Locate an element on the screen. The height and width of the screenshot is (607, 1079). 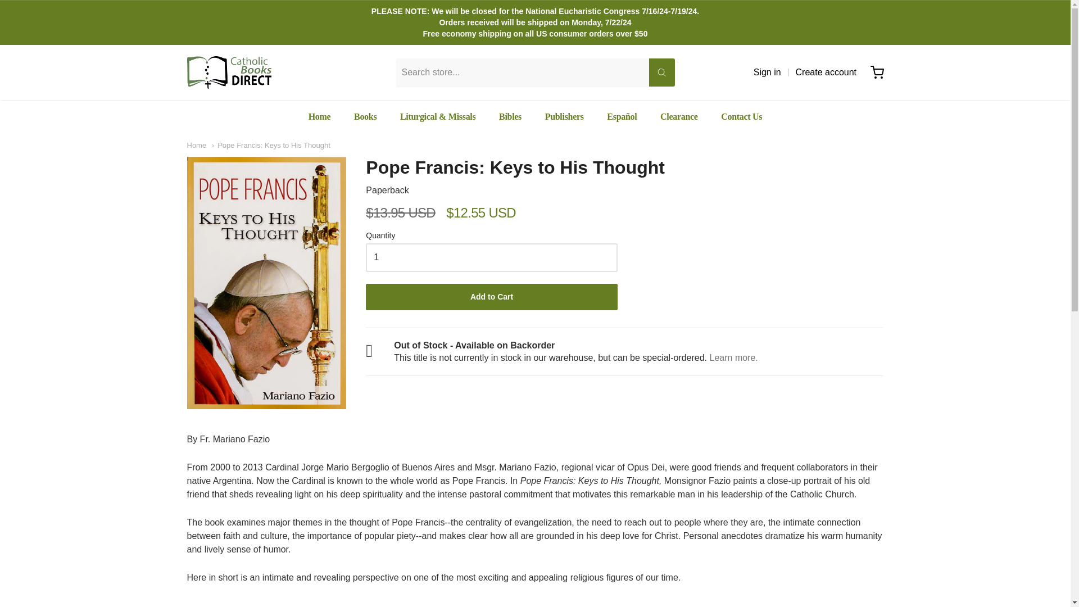
Home is located at coordinates (196, 145).